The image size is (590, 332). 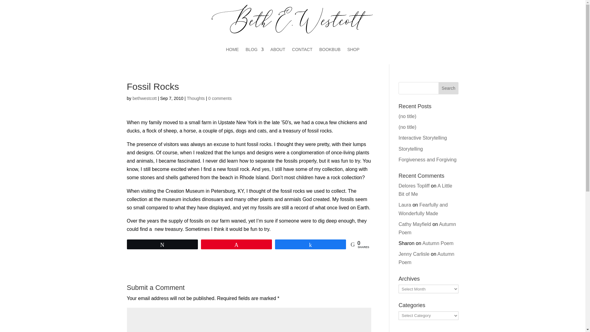 I want to click on Autumn Poem, so click(x=438, y=243).